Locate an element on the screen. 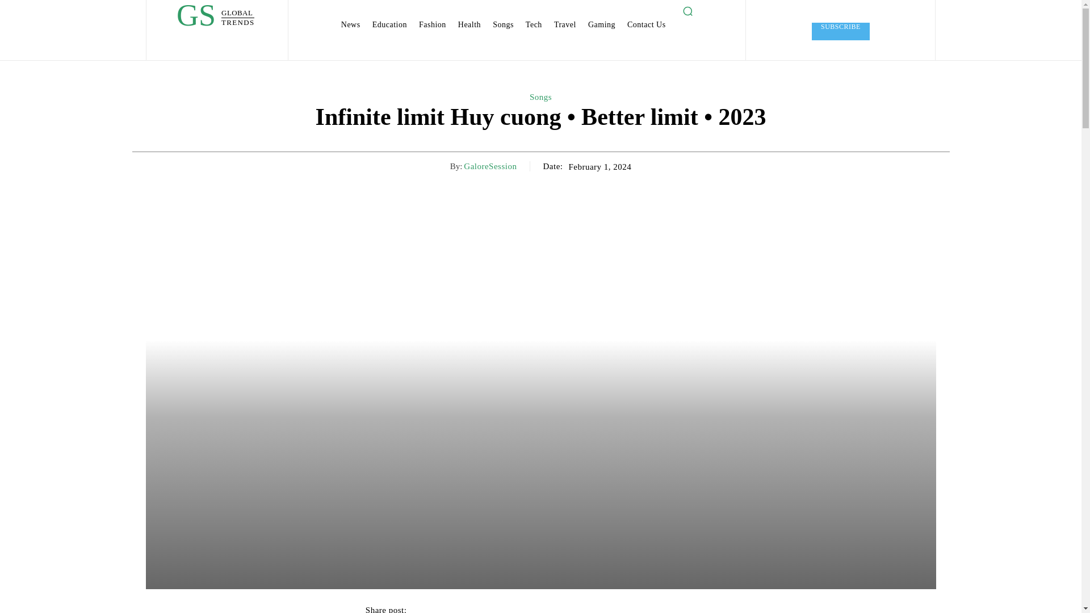 This screenshot has width=1090, height=613. Contact Us is located at coordinates (646, 25).